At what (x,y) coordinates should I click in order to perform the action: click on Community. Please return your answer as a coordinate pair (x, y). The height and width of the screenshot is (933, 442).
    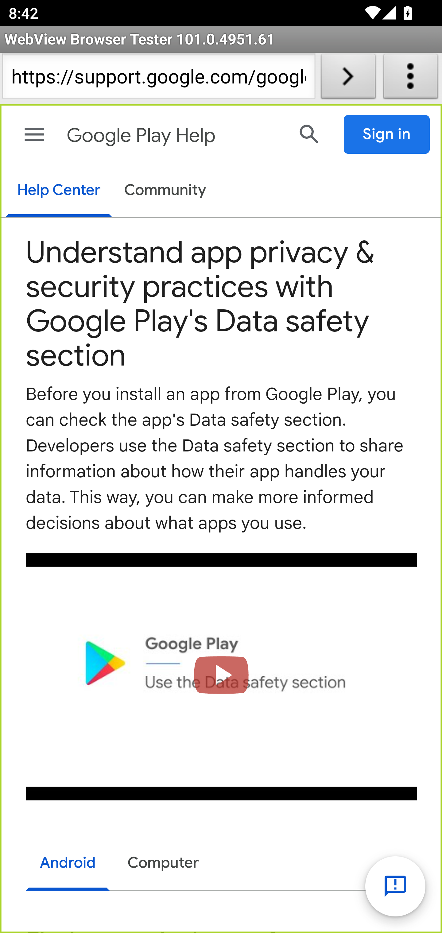
    Looking at the image, I should click on (165, 191).